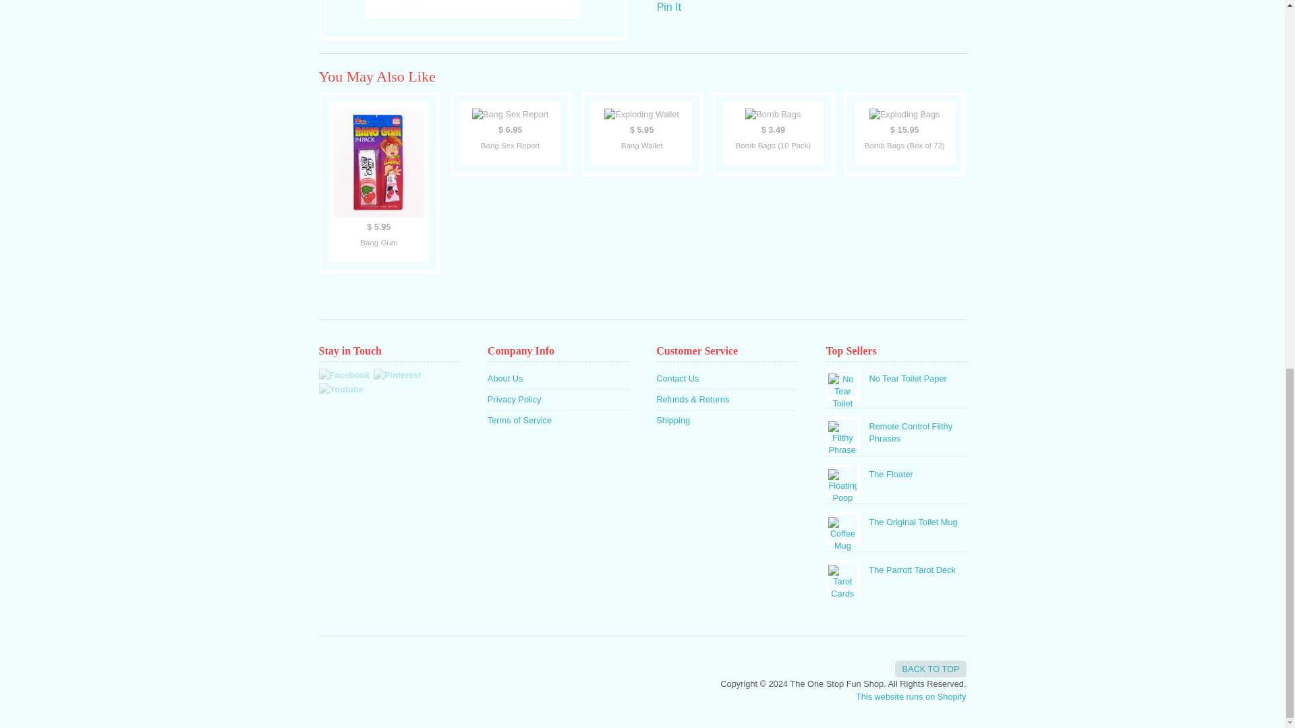  Describe the element at coordinates (896, 520) in the screenshot. I see `The Original Toilet Mug` at that location.